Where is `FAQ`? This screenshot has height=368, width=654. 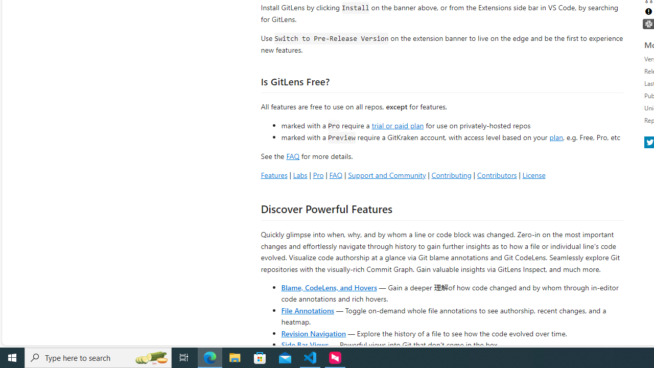 FAQ is located at coordinates (335, 175).